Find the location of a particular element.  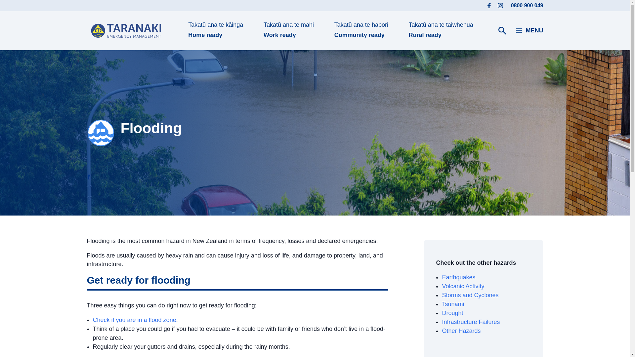

Other Hazards is located at coordinates (461, 331).